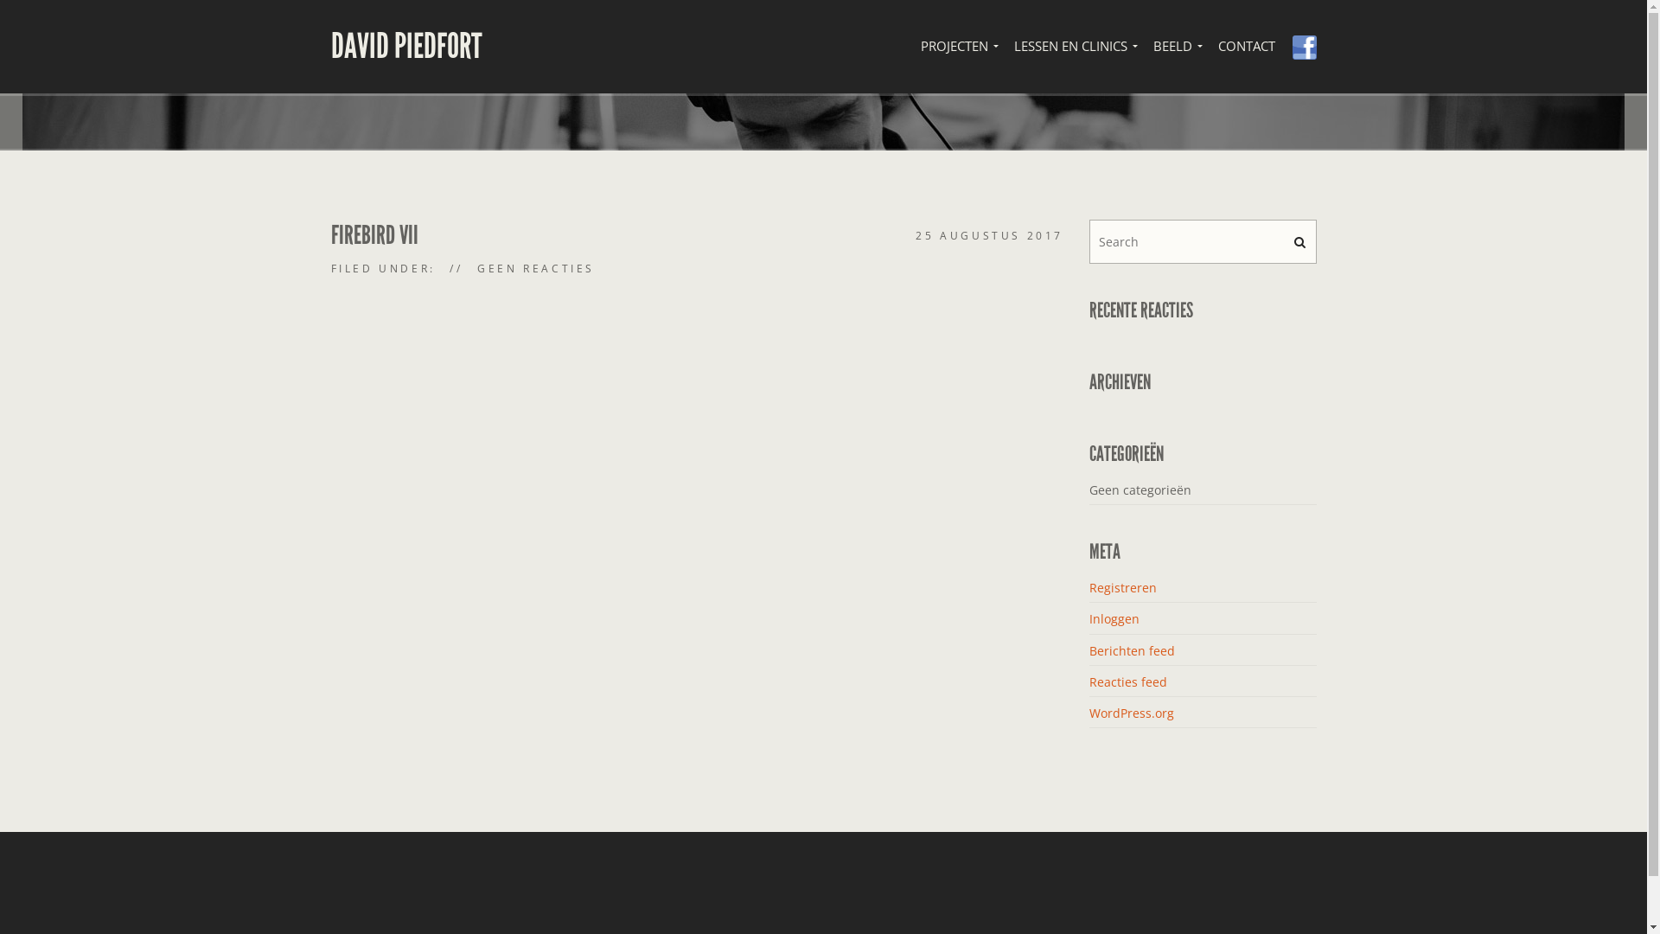  What do you see at coordinates (1114, 619) in the screenshot?
I see `Inloggen` at bounding box center [1114, 619].